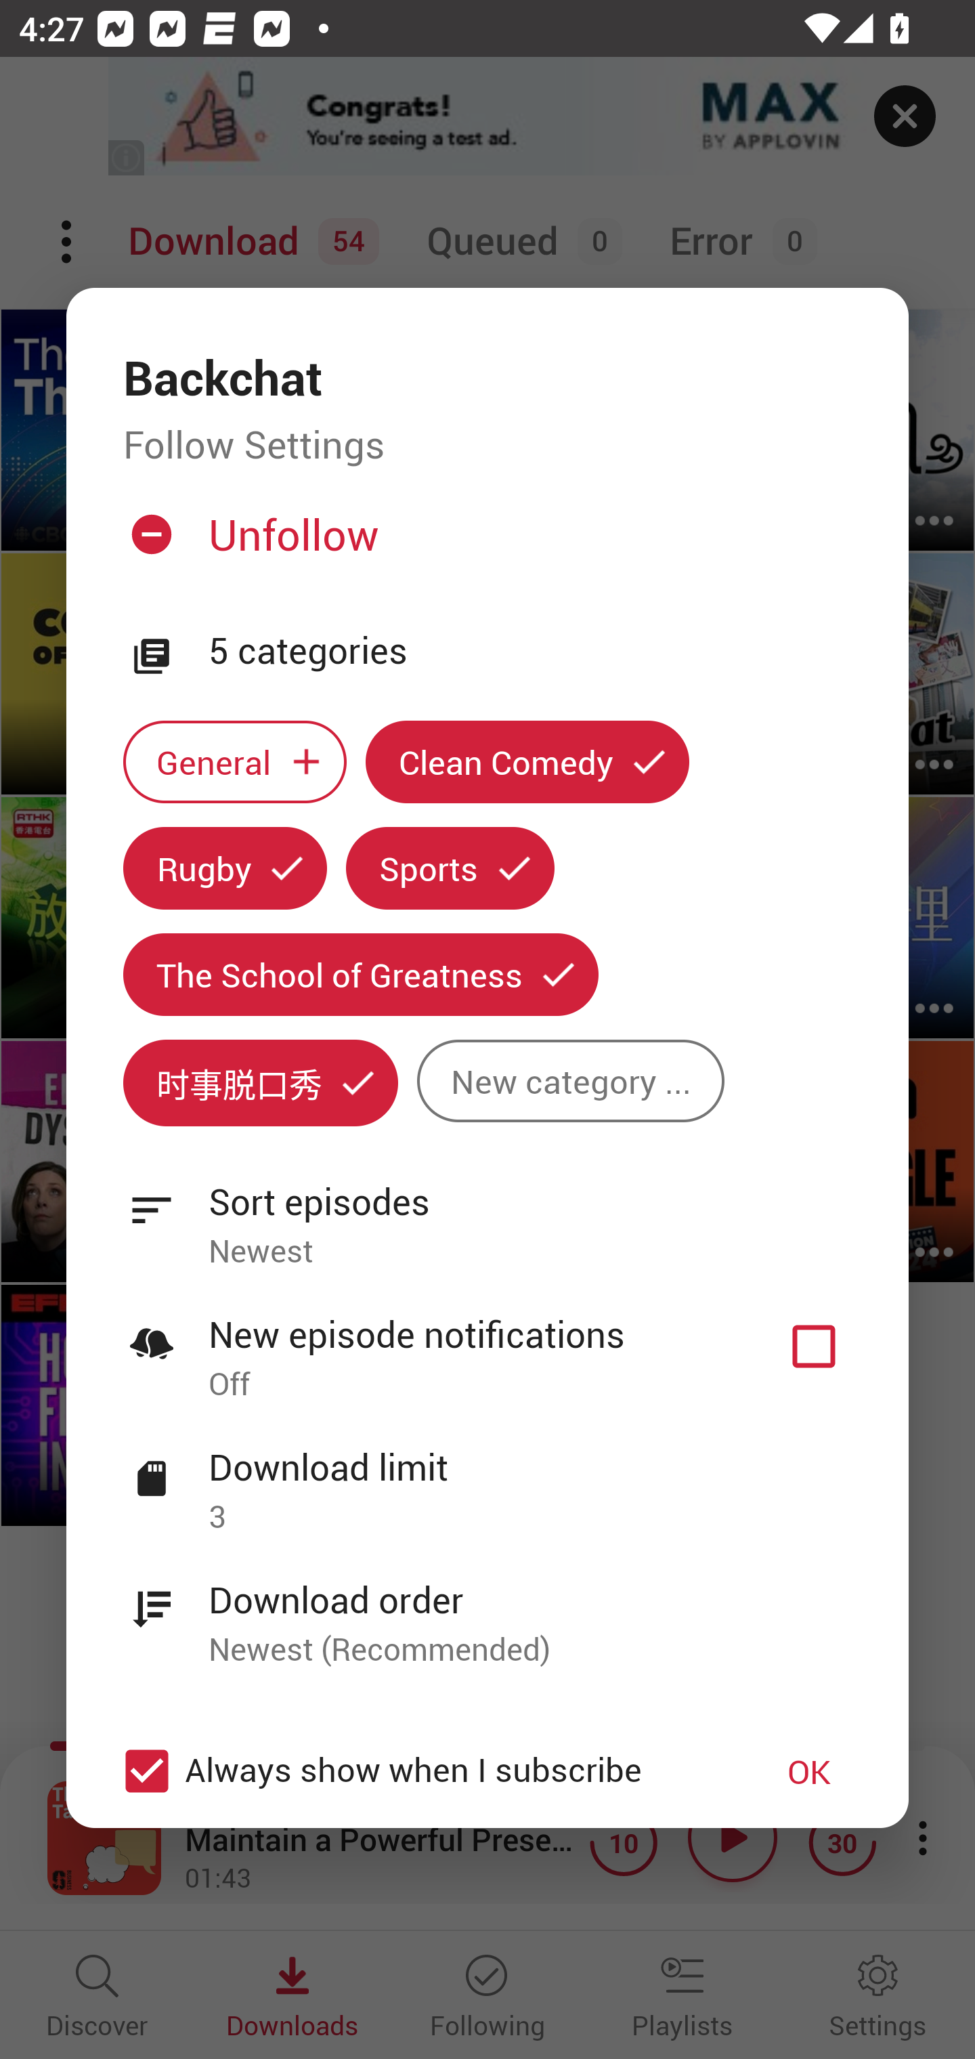 Image resolution: width=975 pixels, height=2059 pixels. What do you see at coordinates (487, 1477) in the screenshot?
I see `Download limit 3` at bounding box center [487, 1477].